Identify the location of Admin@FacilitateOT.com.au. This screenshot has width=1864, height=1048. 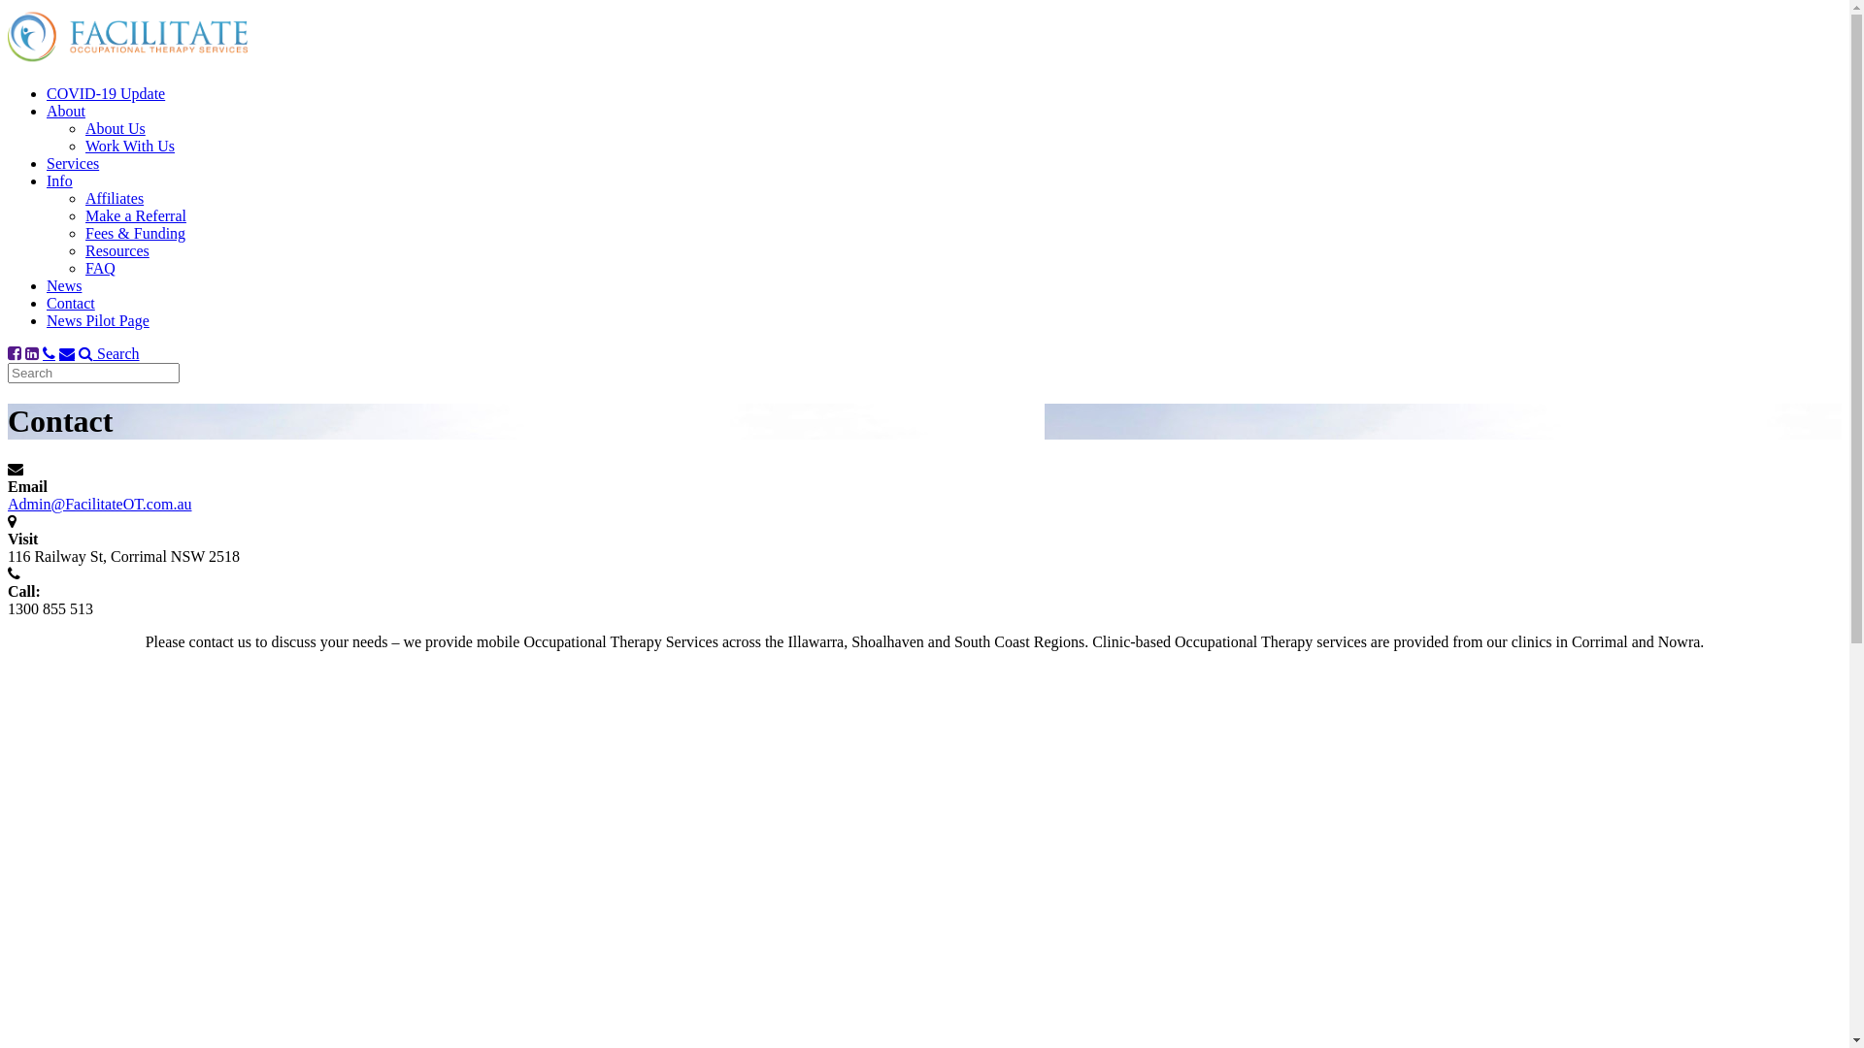
(100, 505).